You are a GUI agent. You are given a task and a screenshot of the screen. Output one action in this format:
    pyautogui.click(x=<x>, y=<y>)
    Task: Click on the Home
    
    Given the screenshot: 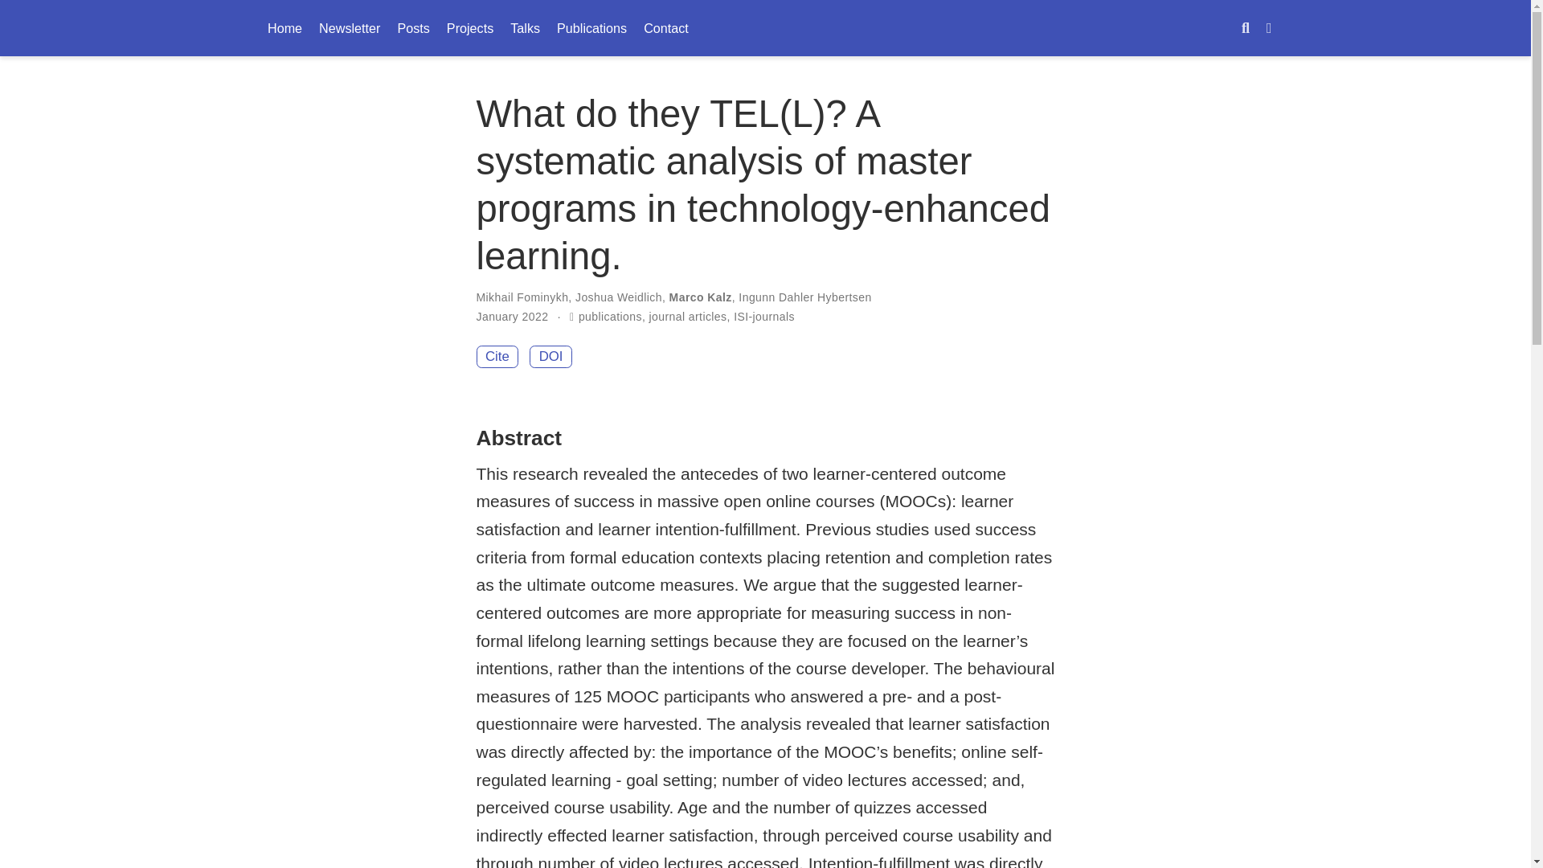 What is the action you would take?
    pyautogui.click(x=284, y=27)
    